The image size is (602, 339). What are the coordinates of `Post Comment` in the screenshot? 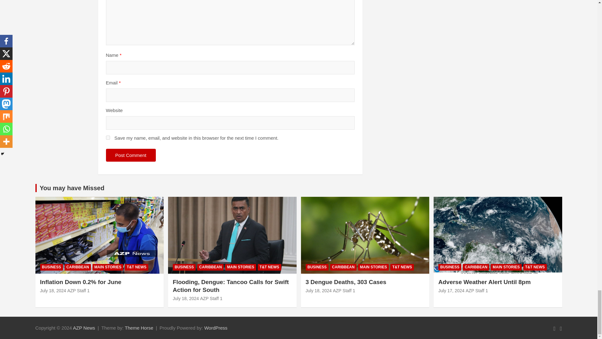 It's located at (131, 155).